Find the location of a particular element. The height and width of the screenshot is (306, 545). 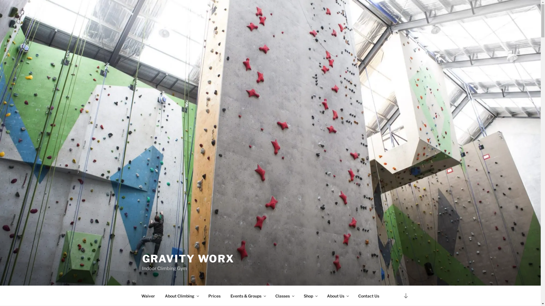

Contact Us is located at coordinates (368, 296).